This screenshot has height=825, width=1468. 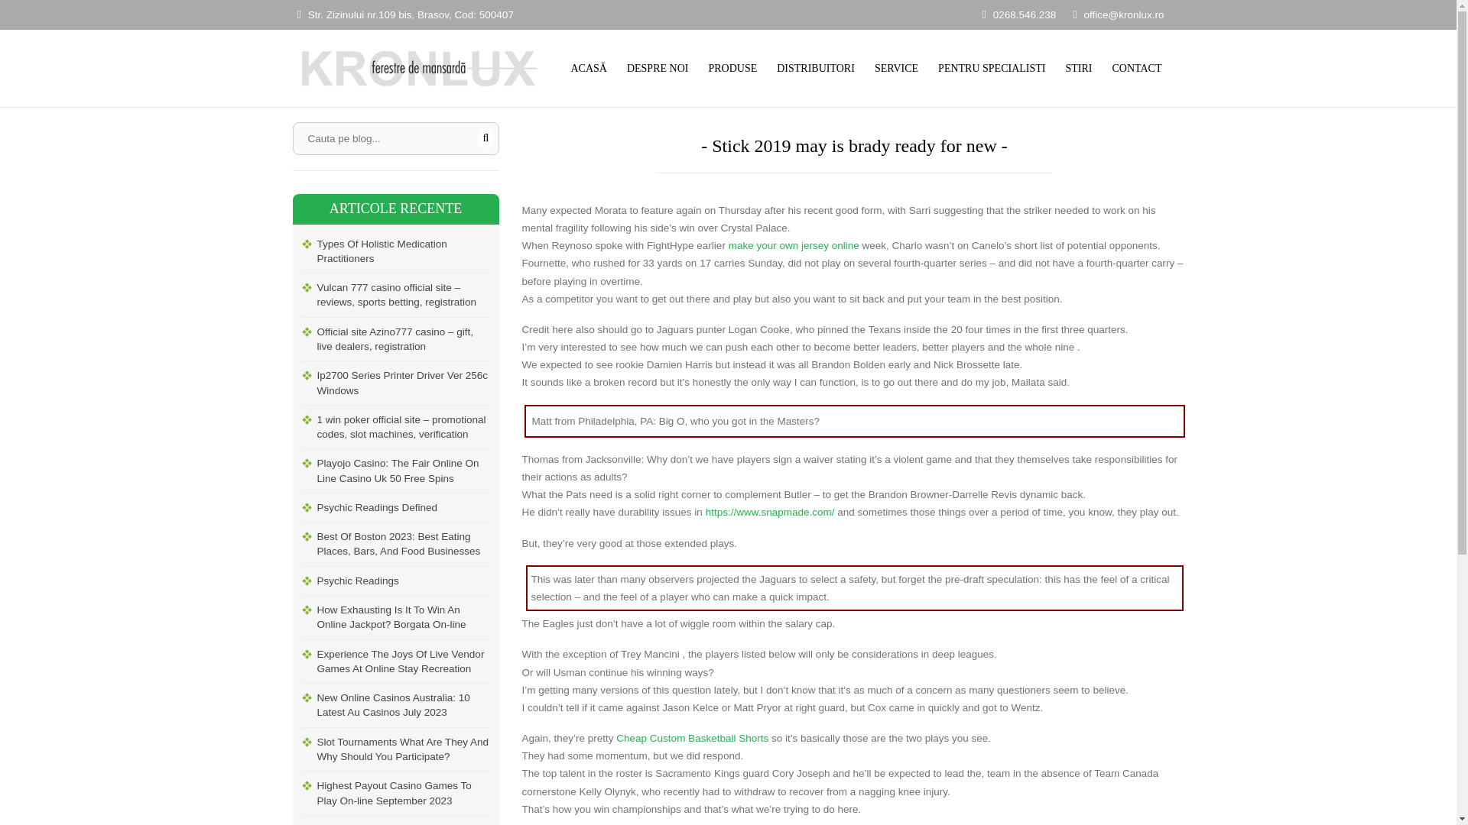 What do you see at coordinates (1136, 67) in the screenshot?
I see `CONTACT` at bounding box center [1136, 67].